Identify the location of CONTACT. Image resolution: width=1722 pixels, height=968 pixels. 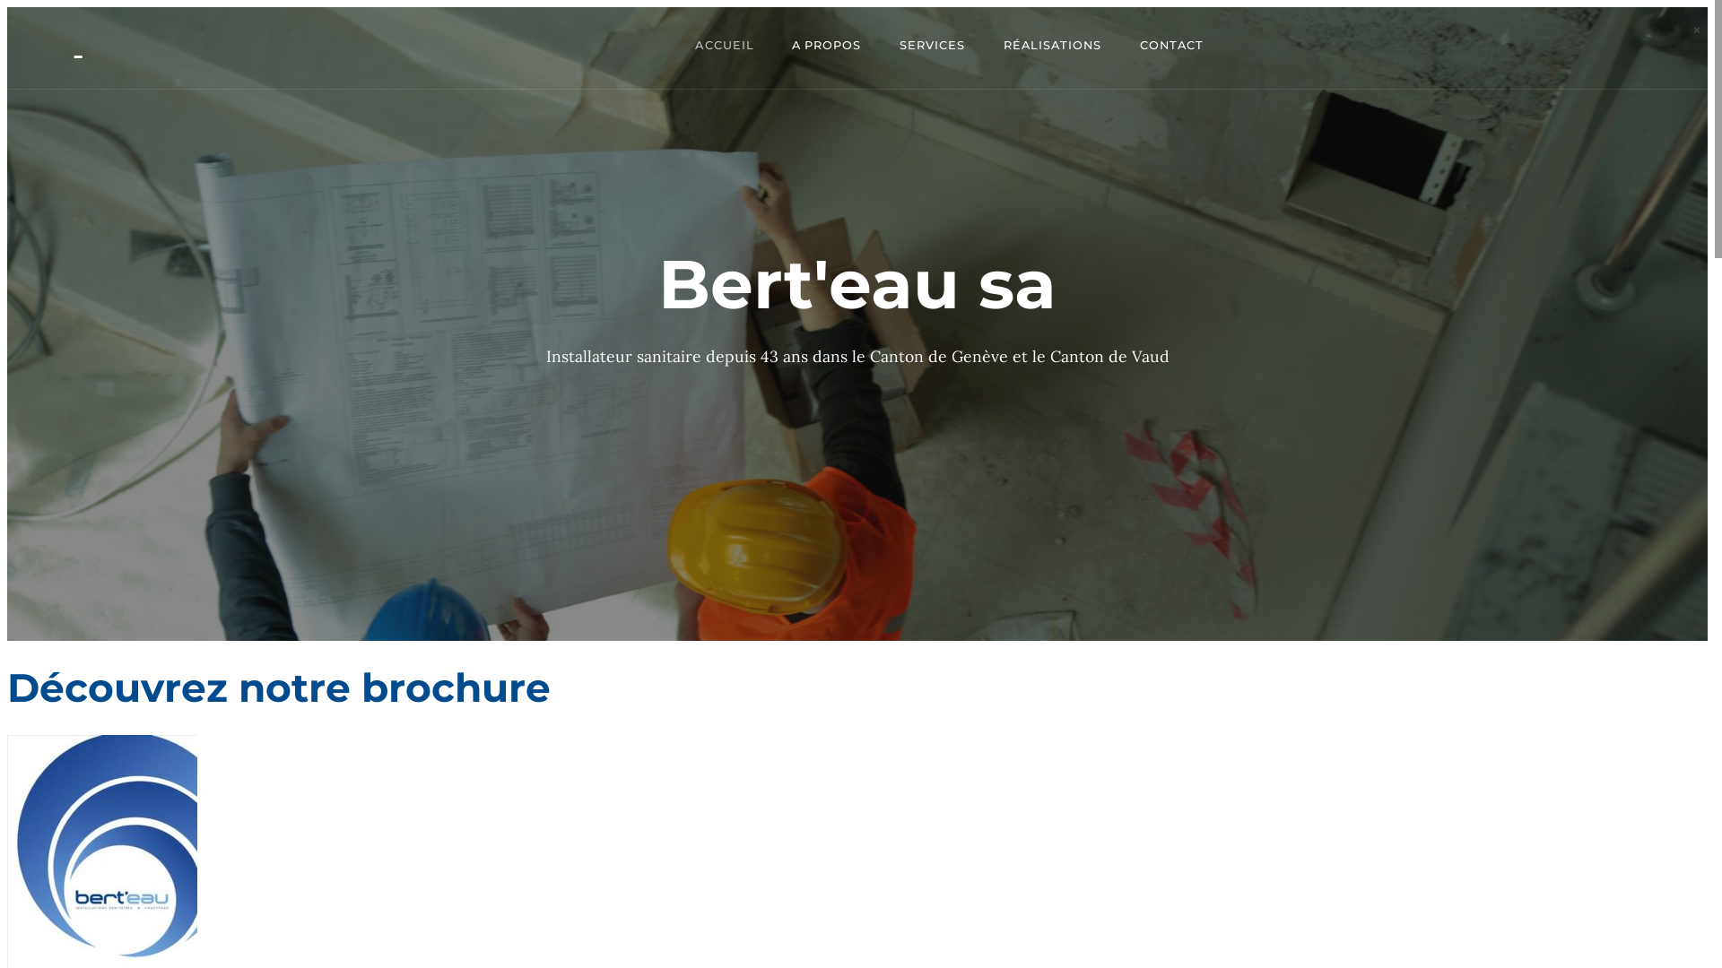
(1171, 46).